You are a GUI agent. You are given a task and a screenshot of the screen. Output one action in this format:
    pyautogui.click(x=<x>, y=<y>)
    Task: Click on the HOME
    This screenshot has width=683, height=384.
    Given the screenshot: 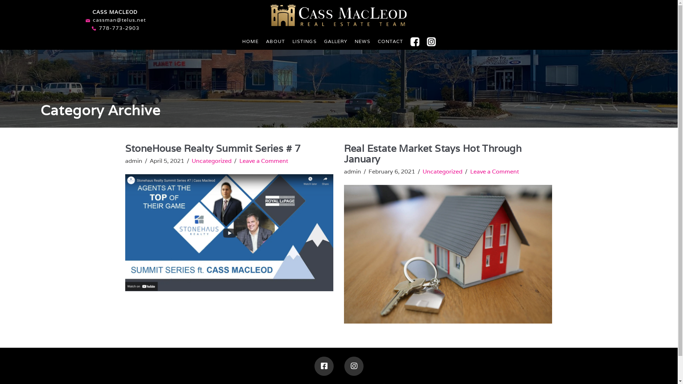 What is the action you would take?
    pyautogui.click(x=250, y=41)
    